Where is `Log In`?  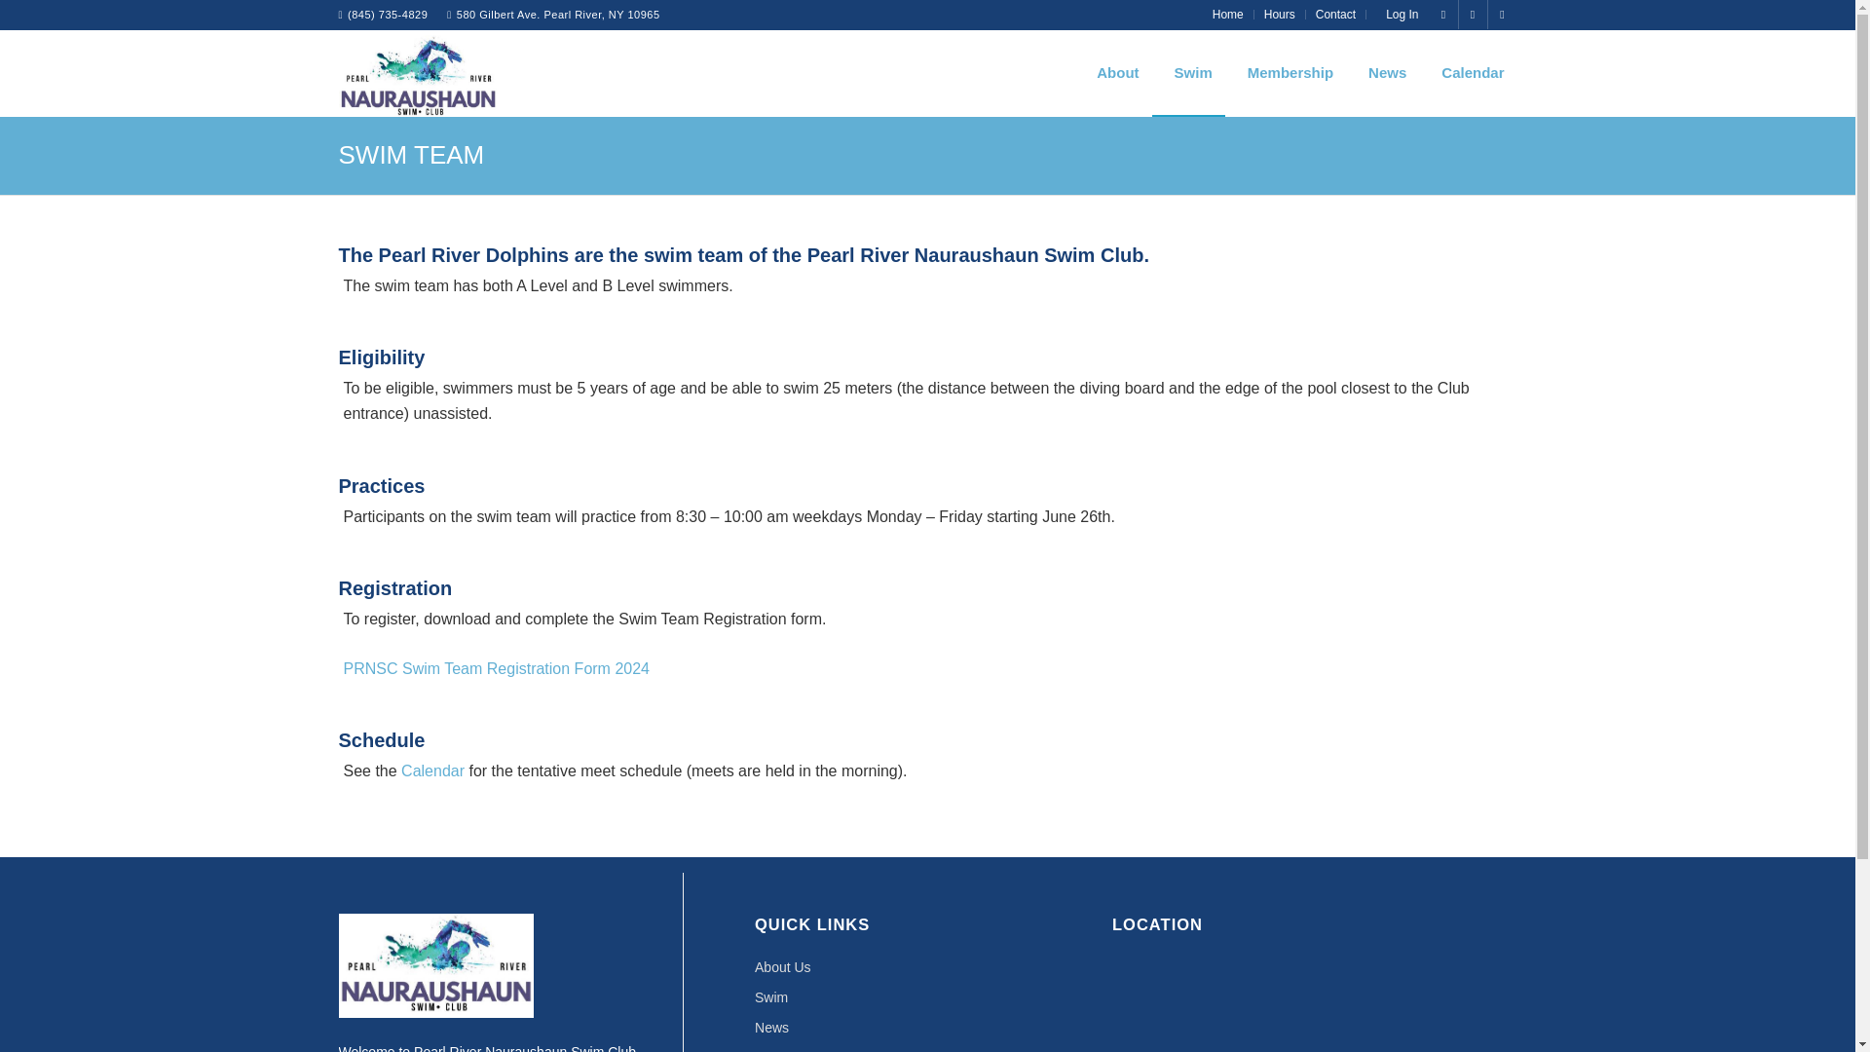
Log In is located at coordinates (1397, 15).